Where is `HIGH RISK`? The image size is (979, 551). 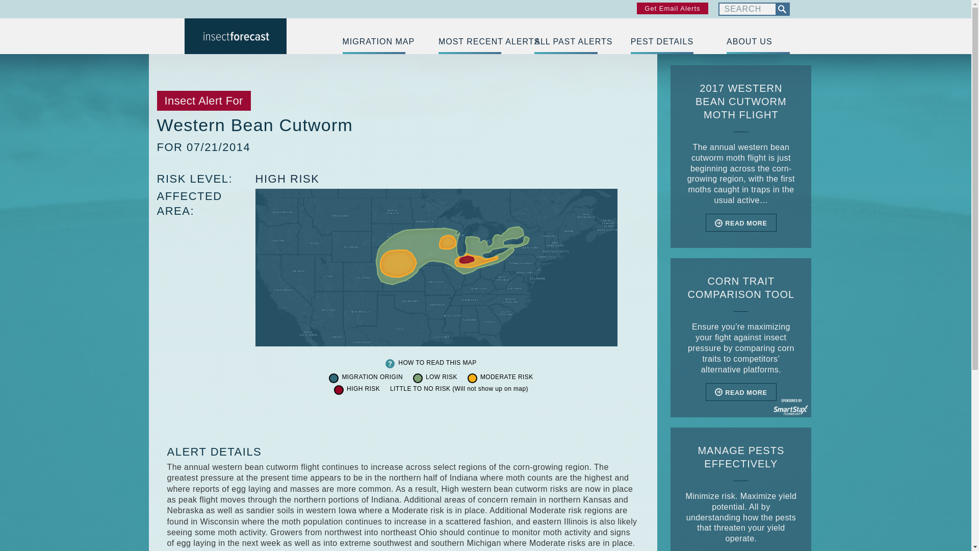
HIGH RISK is located at coordinates (287, 179).